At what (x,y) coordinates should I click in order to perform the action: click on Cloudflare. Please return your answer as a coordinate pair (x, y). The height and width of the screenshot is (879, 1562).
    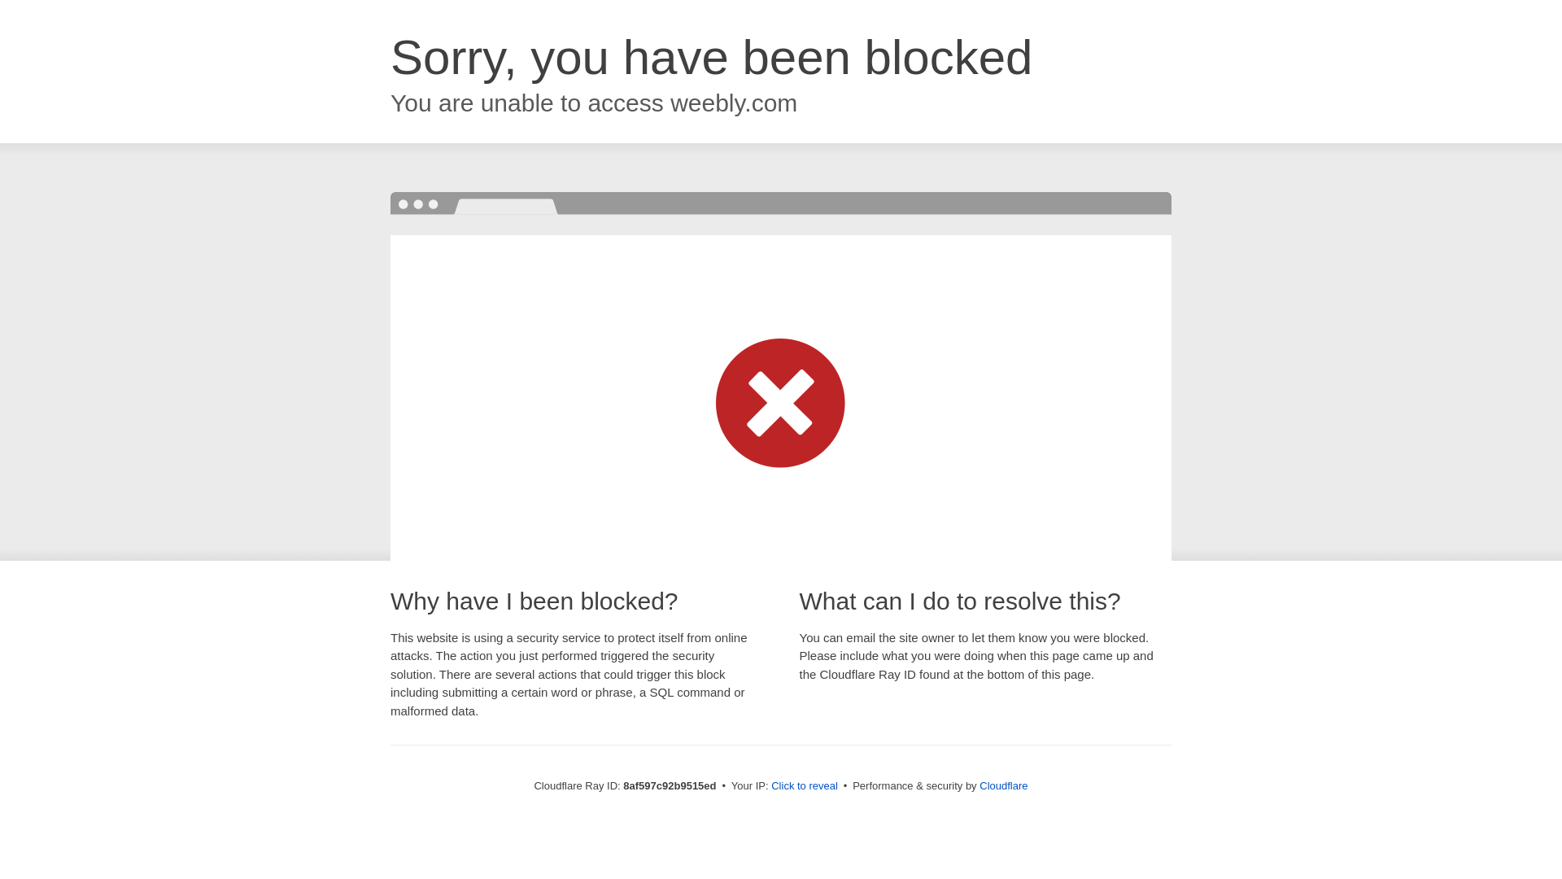
    Looking at the image, I should click on (1003, 785).